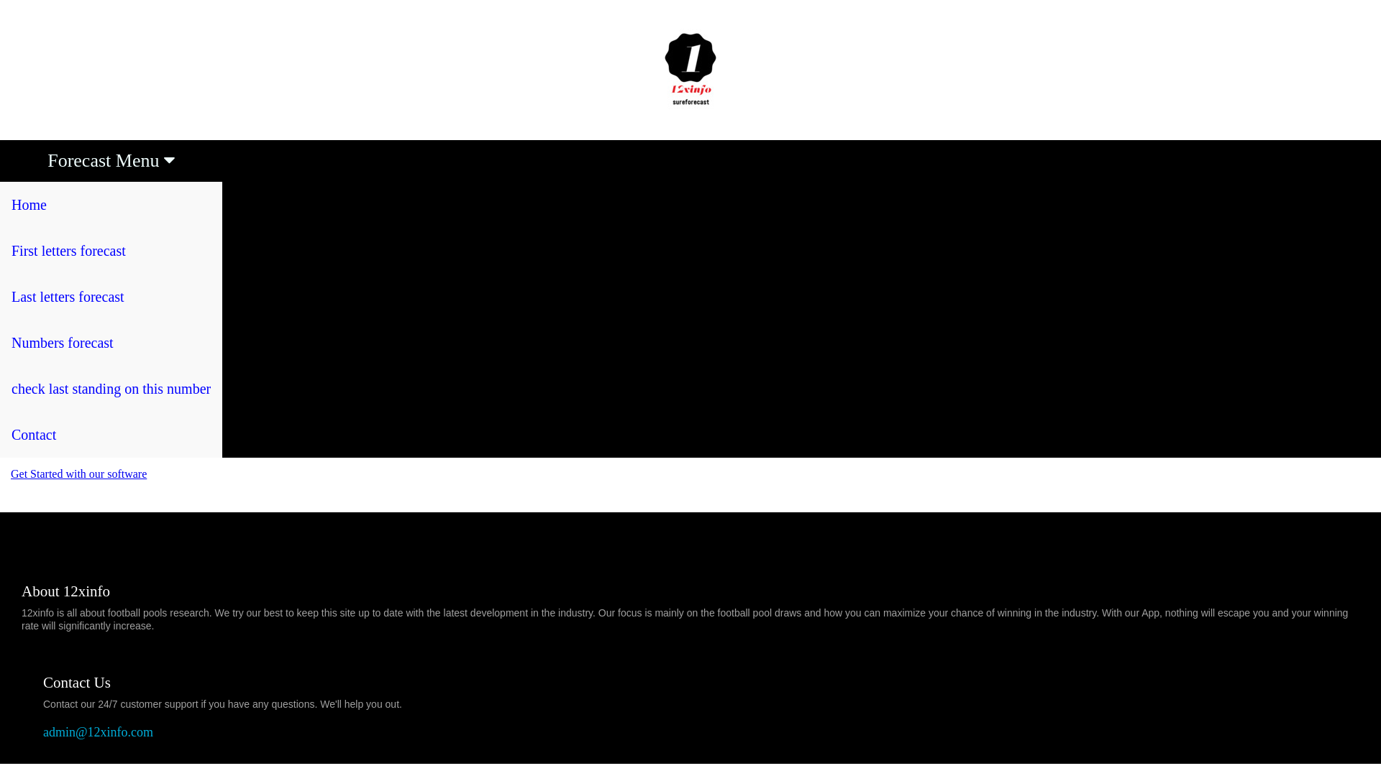 The image size is (1381, 776). I want to click on admin@12xinfo.com, so click(98, 732).